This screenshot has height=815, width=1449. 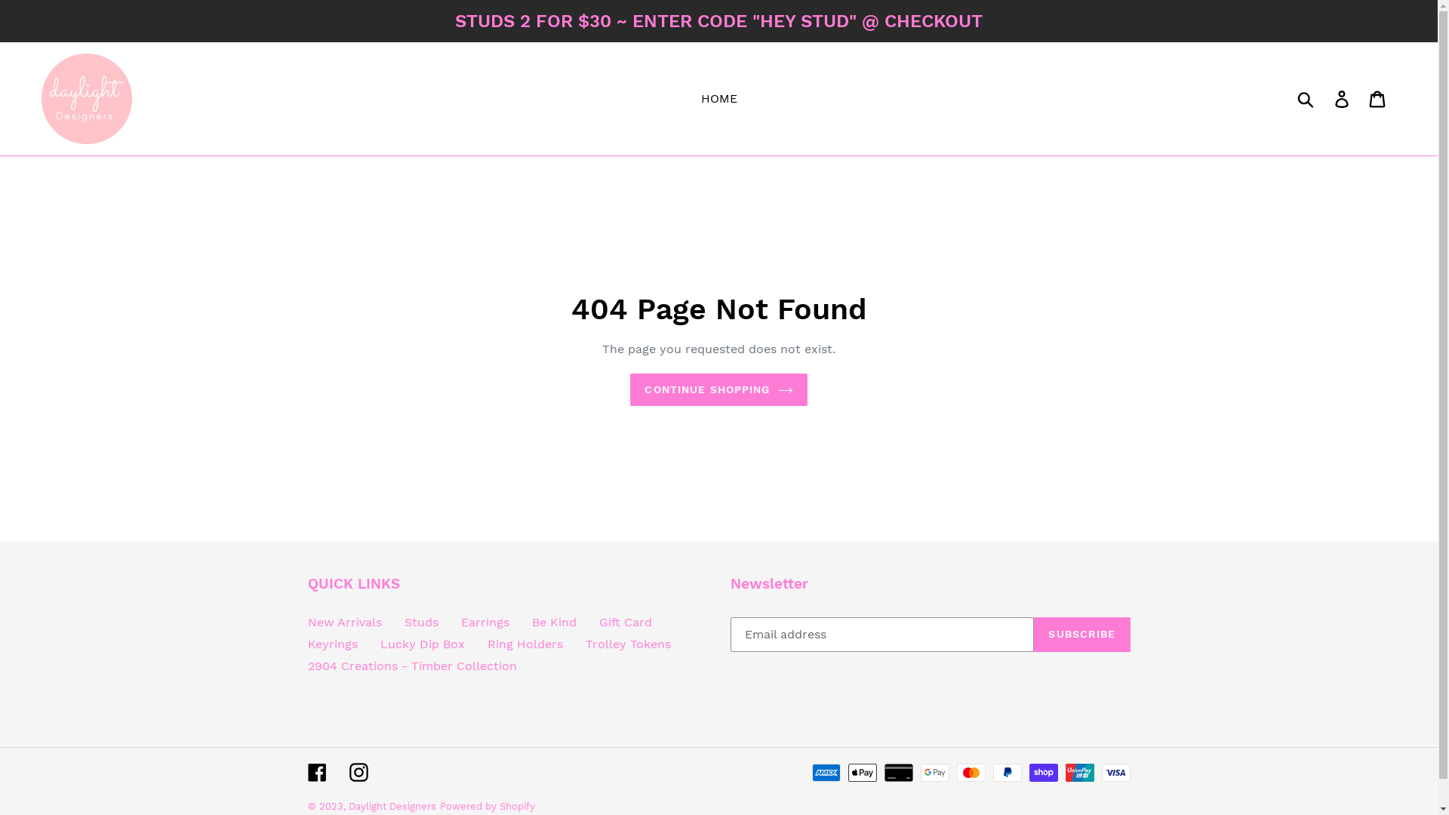 I want to click on Gift Card, so click(x=626, y=622).